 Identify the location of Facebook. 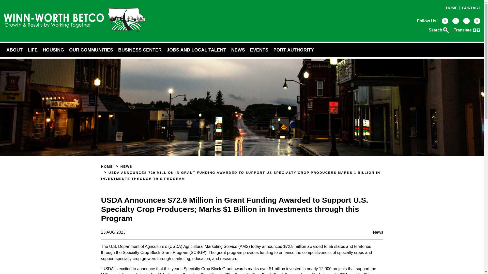
(445, 21).